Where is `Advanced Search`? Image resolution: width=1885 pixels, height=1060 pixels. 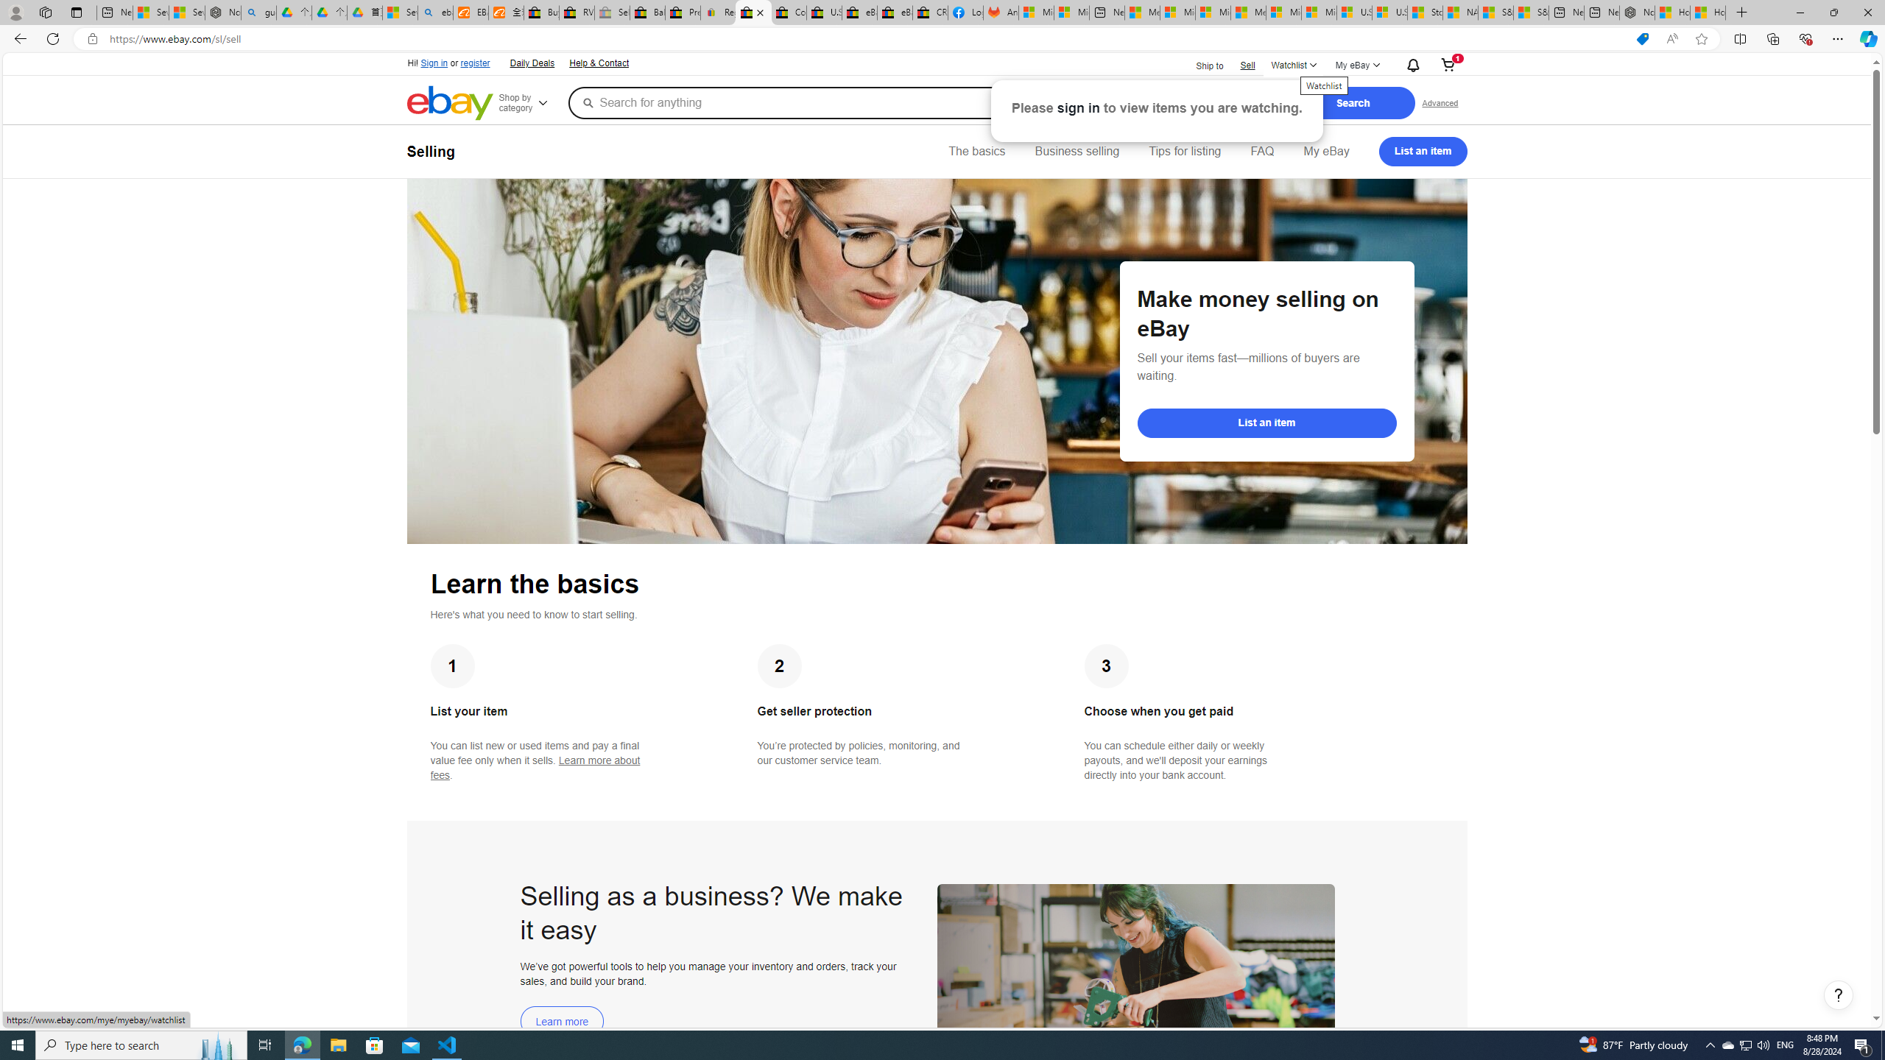 Advanced Search is located at coordinates (1440, 102).